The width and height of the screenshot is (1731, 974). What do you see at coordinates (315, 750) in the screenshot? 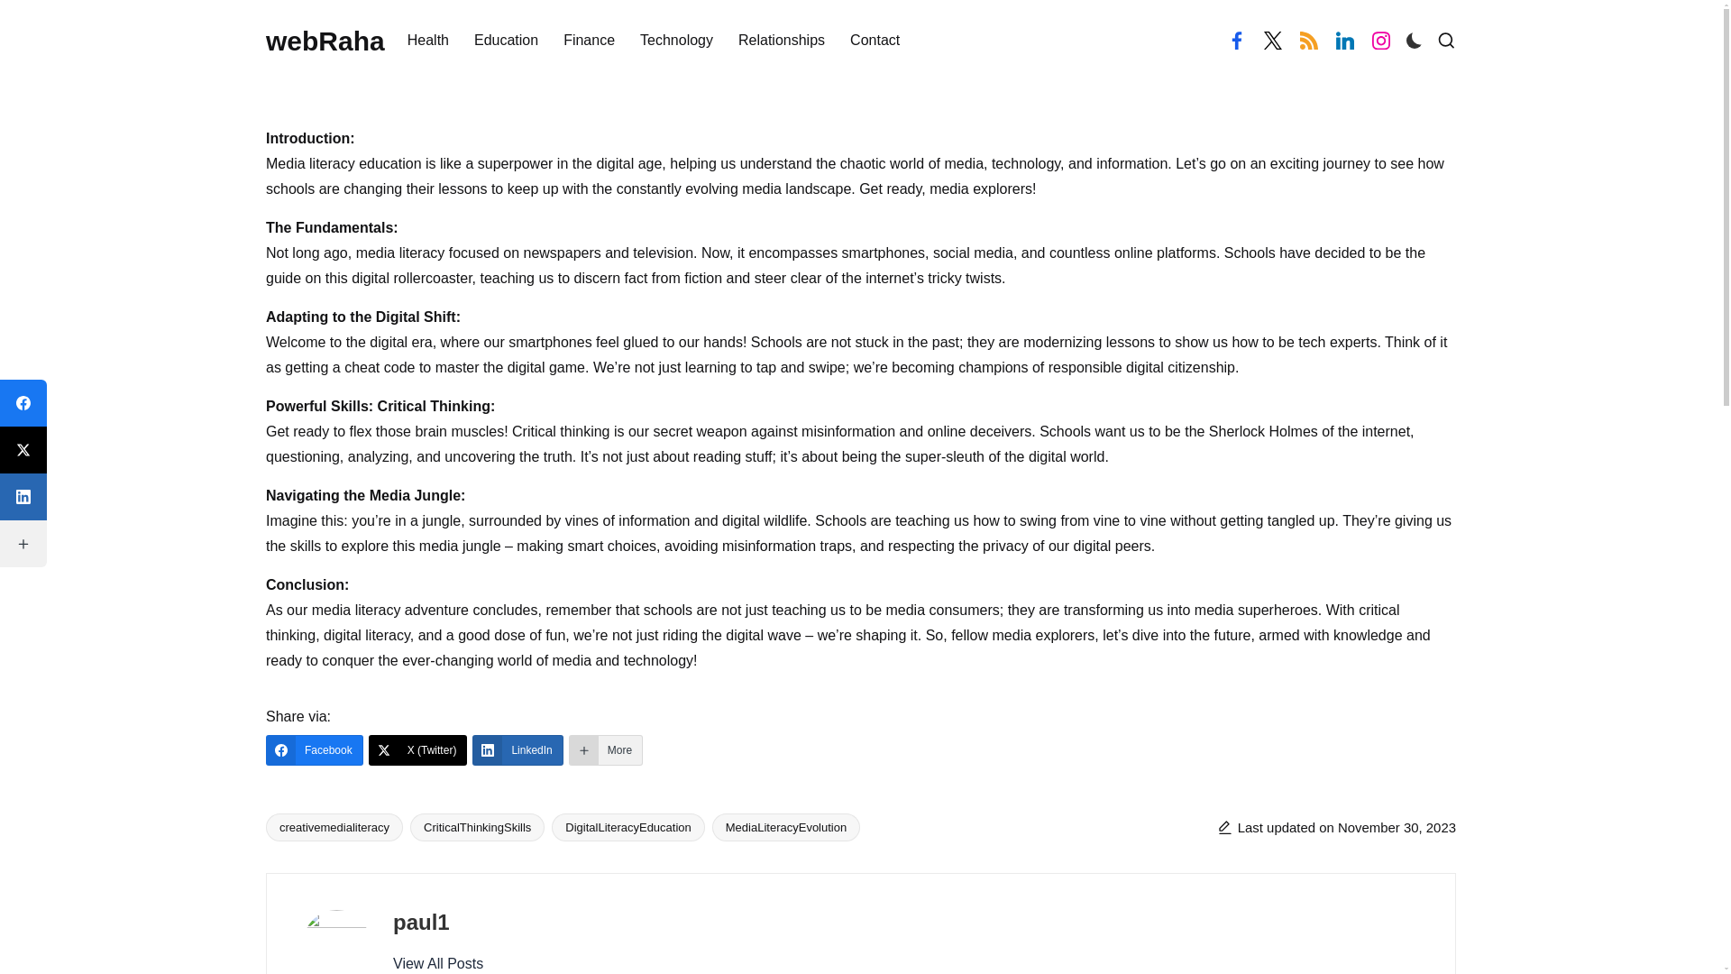
I see `Facebook` at bounding box center [315, 750].